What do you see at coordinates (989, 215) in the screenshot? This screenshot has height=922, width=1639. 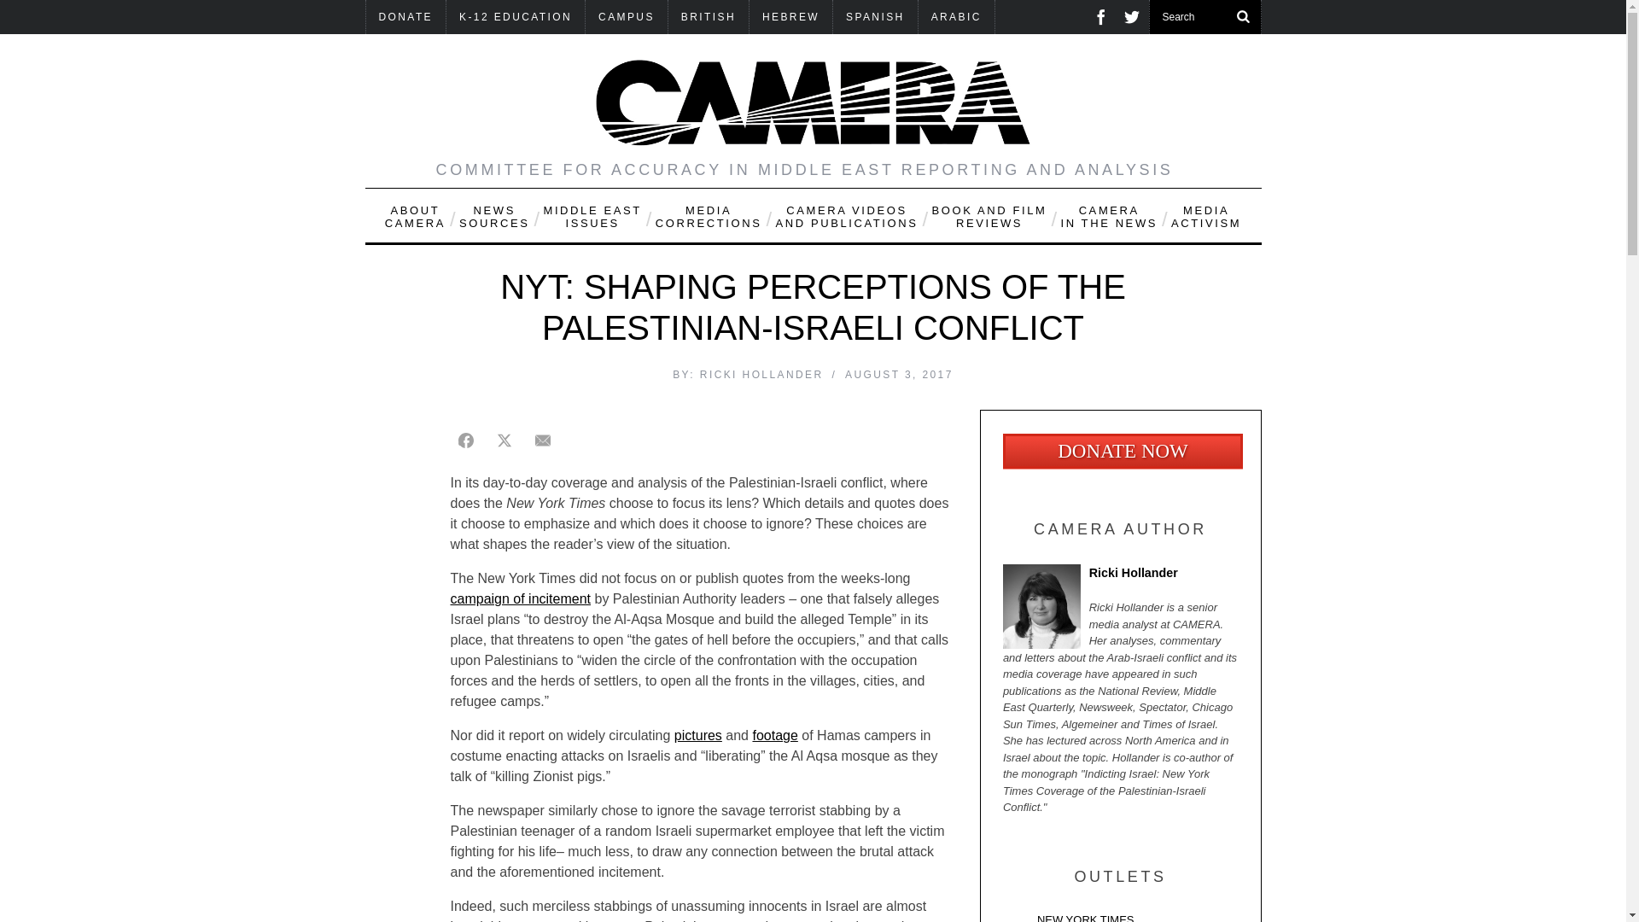 I see `Book and Film Reviews` at bounding box center [989, 215].